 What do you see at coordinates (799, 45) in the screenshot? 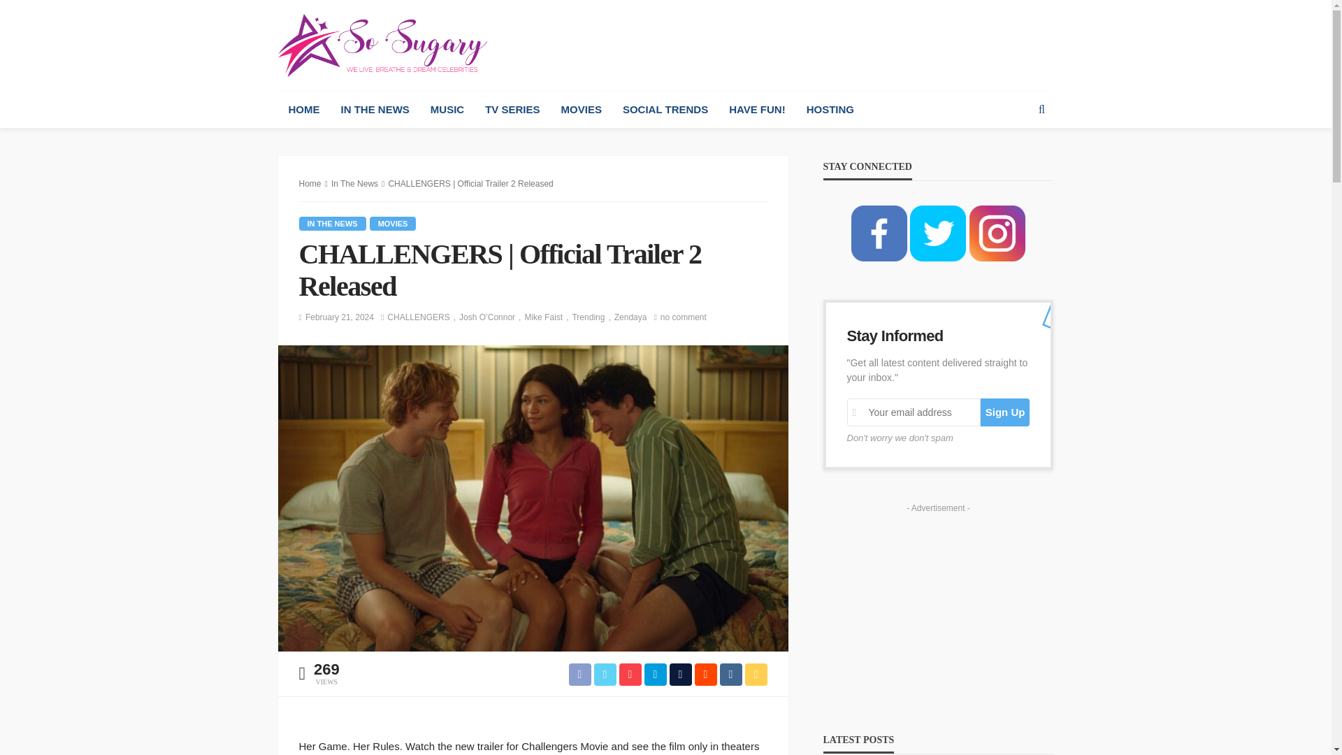
I see `Advertisement` at bounding box center [799, 45].